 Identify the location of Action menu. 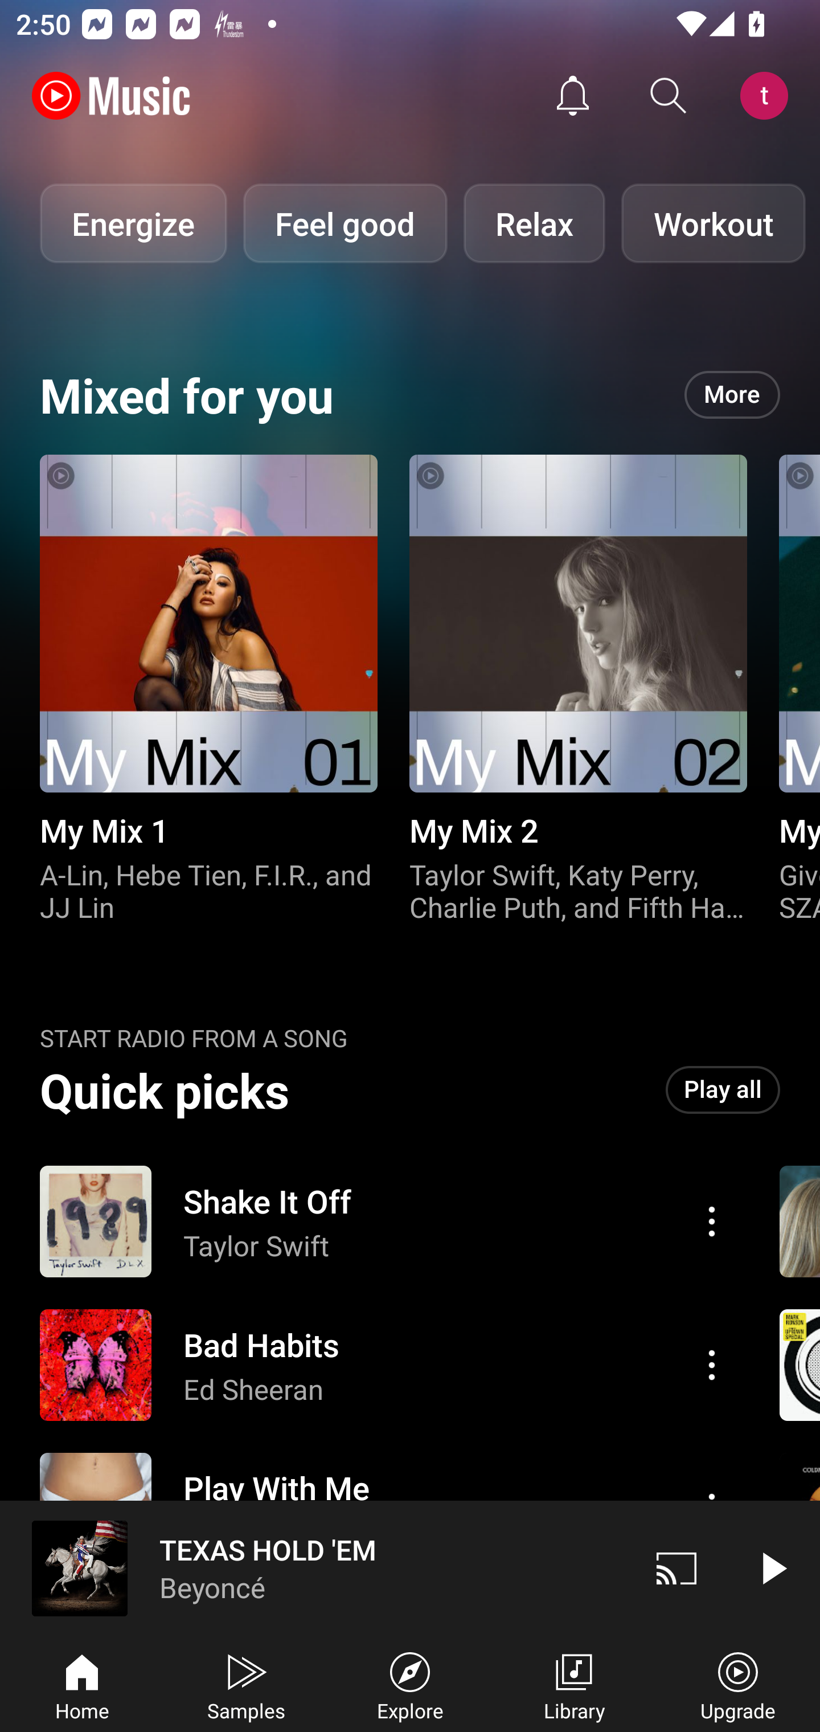
(386, 1365).